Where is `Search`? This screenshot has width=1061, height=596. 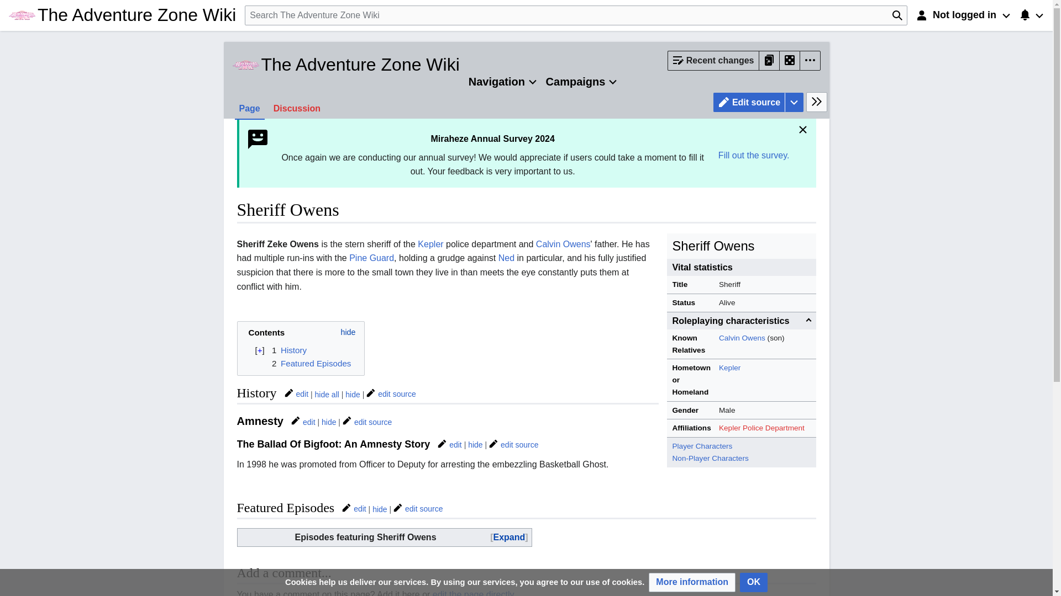
Search is located at coordinates (897, 15).